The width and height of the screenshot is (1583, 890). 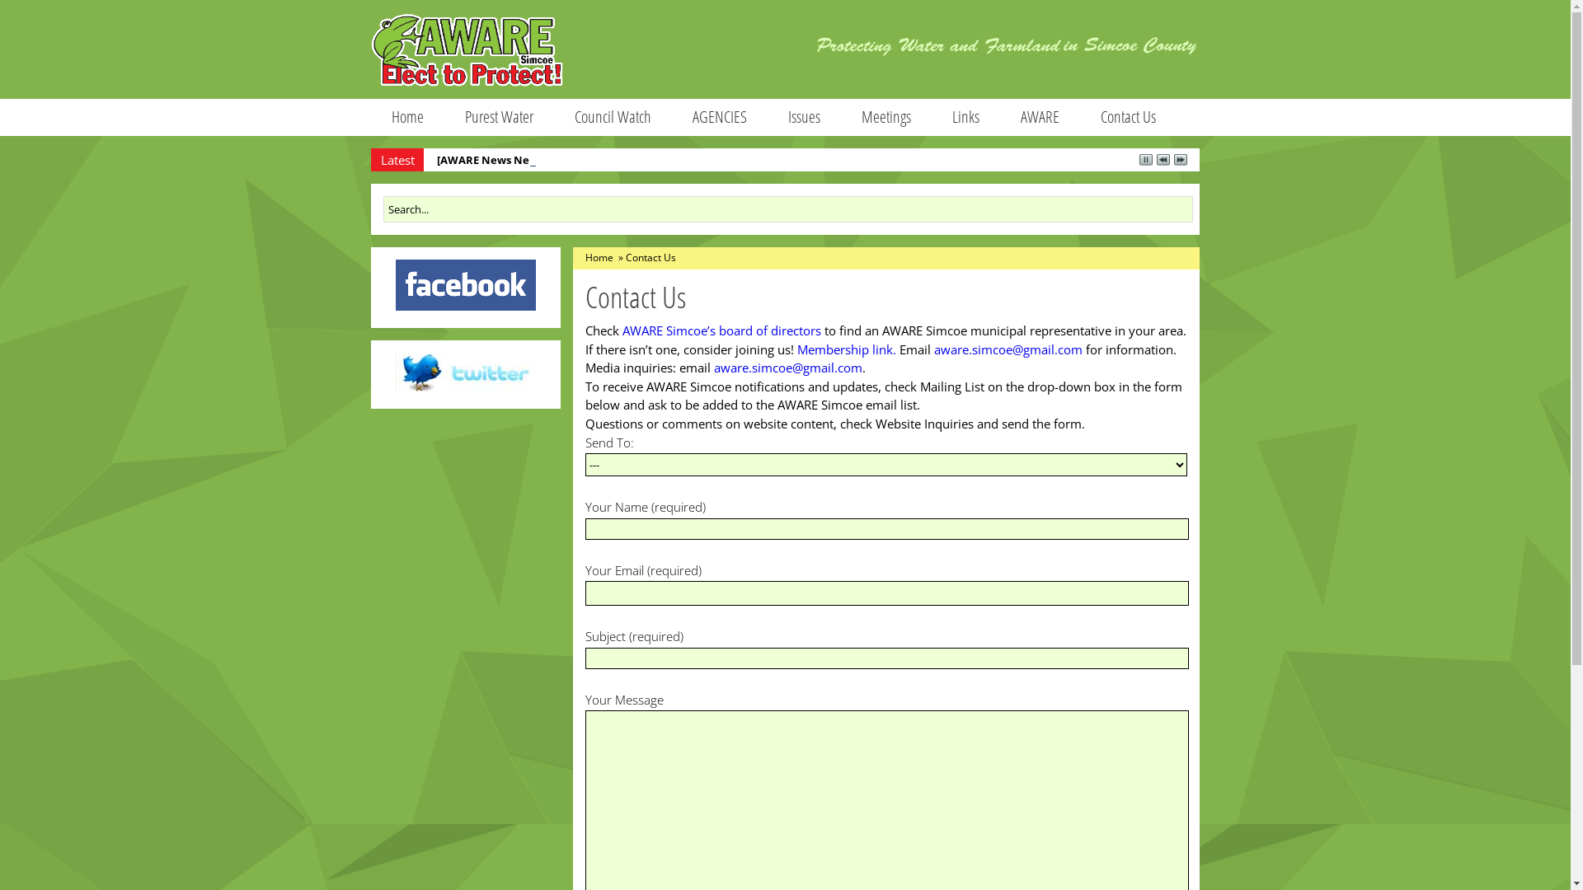 What do you see at coordinates (847, 349) in the screenshot?
I see `Membership link.` at bounding box center [847, 349].